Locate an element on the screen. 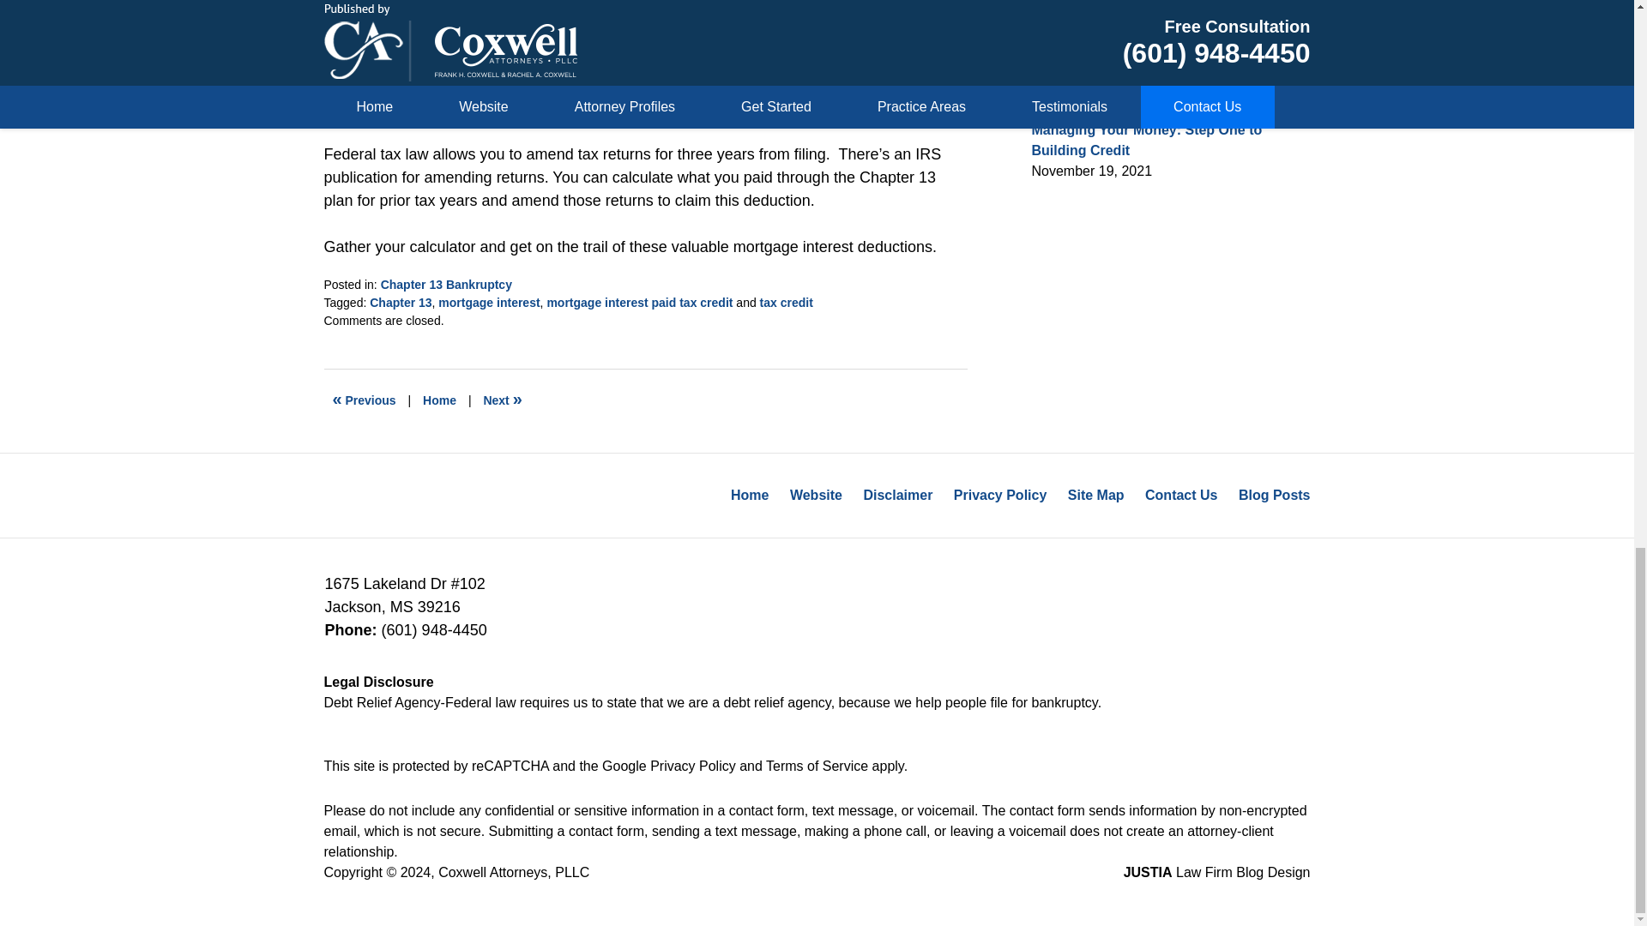 Image resolution: width=1647 pixels, height=926 pixels. Chapter 13 is located at coordinates (400, 302).